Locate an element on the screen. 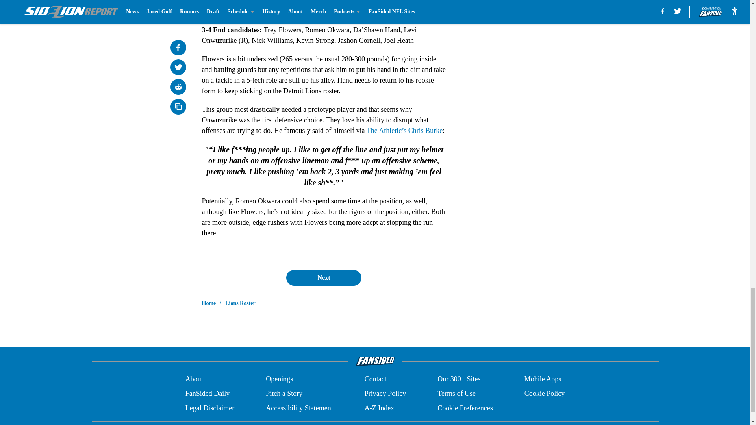  Contact is located at coordinates (375, 379).